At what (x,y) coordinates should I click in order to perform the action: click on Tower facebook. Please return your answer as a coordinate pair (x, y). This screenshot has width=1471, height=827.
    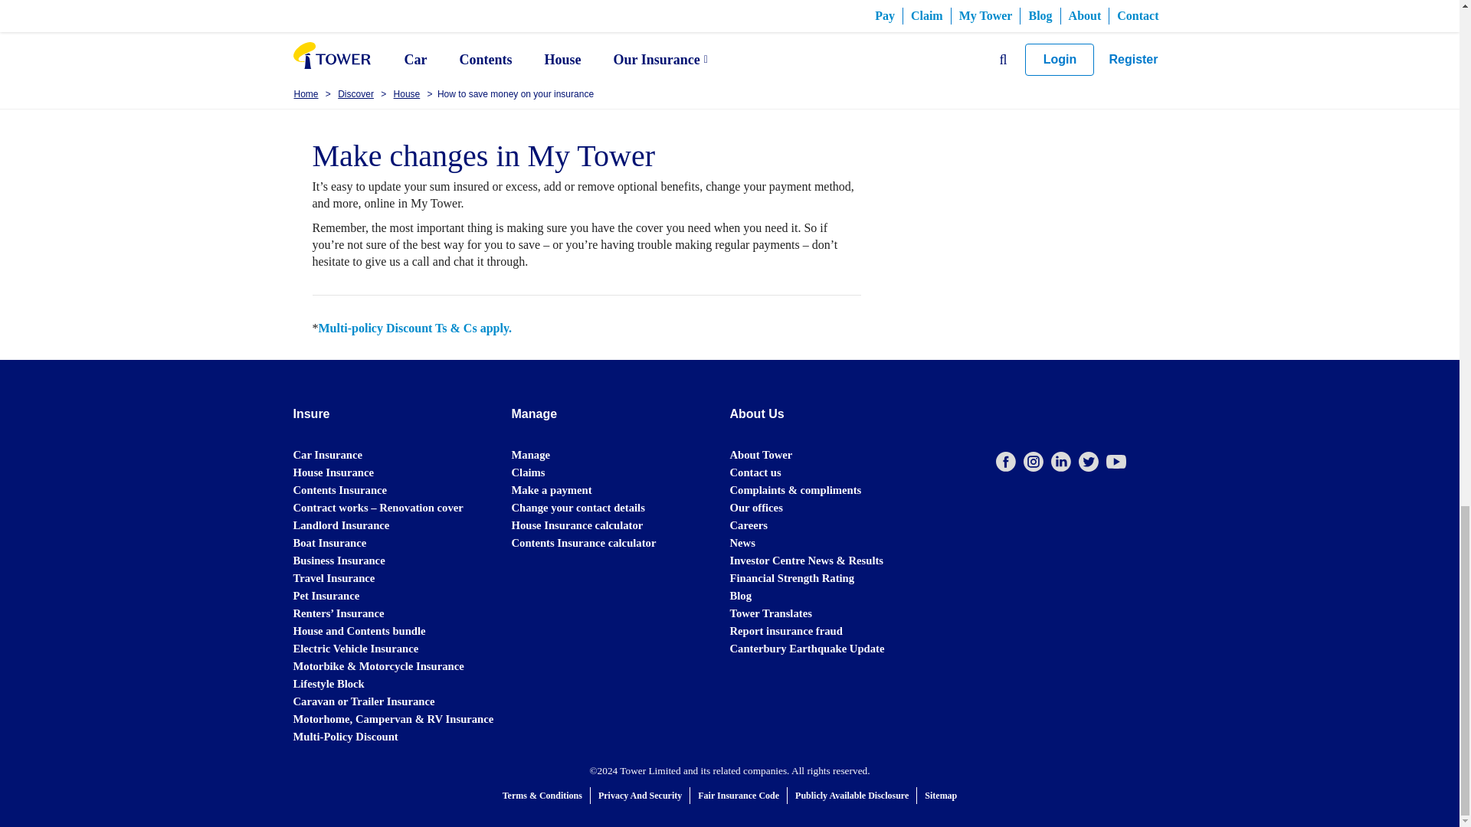
    Looking at the image, I should click on (1005, 461).